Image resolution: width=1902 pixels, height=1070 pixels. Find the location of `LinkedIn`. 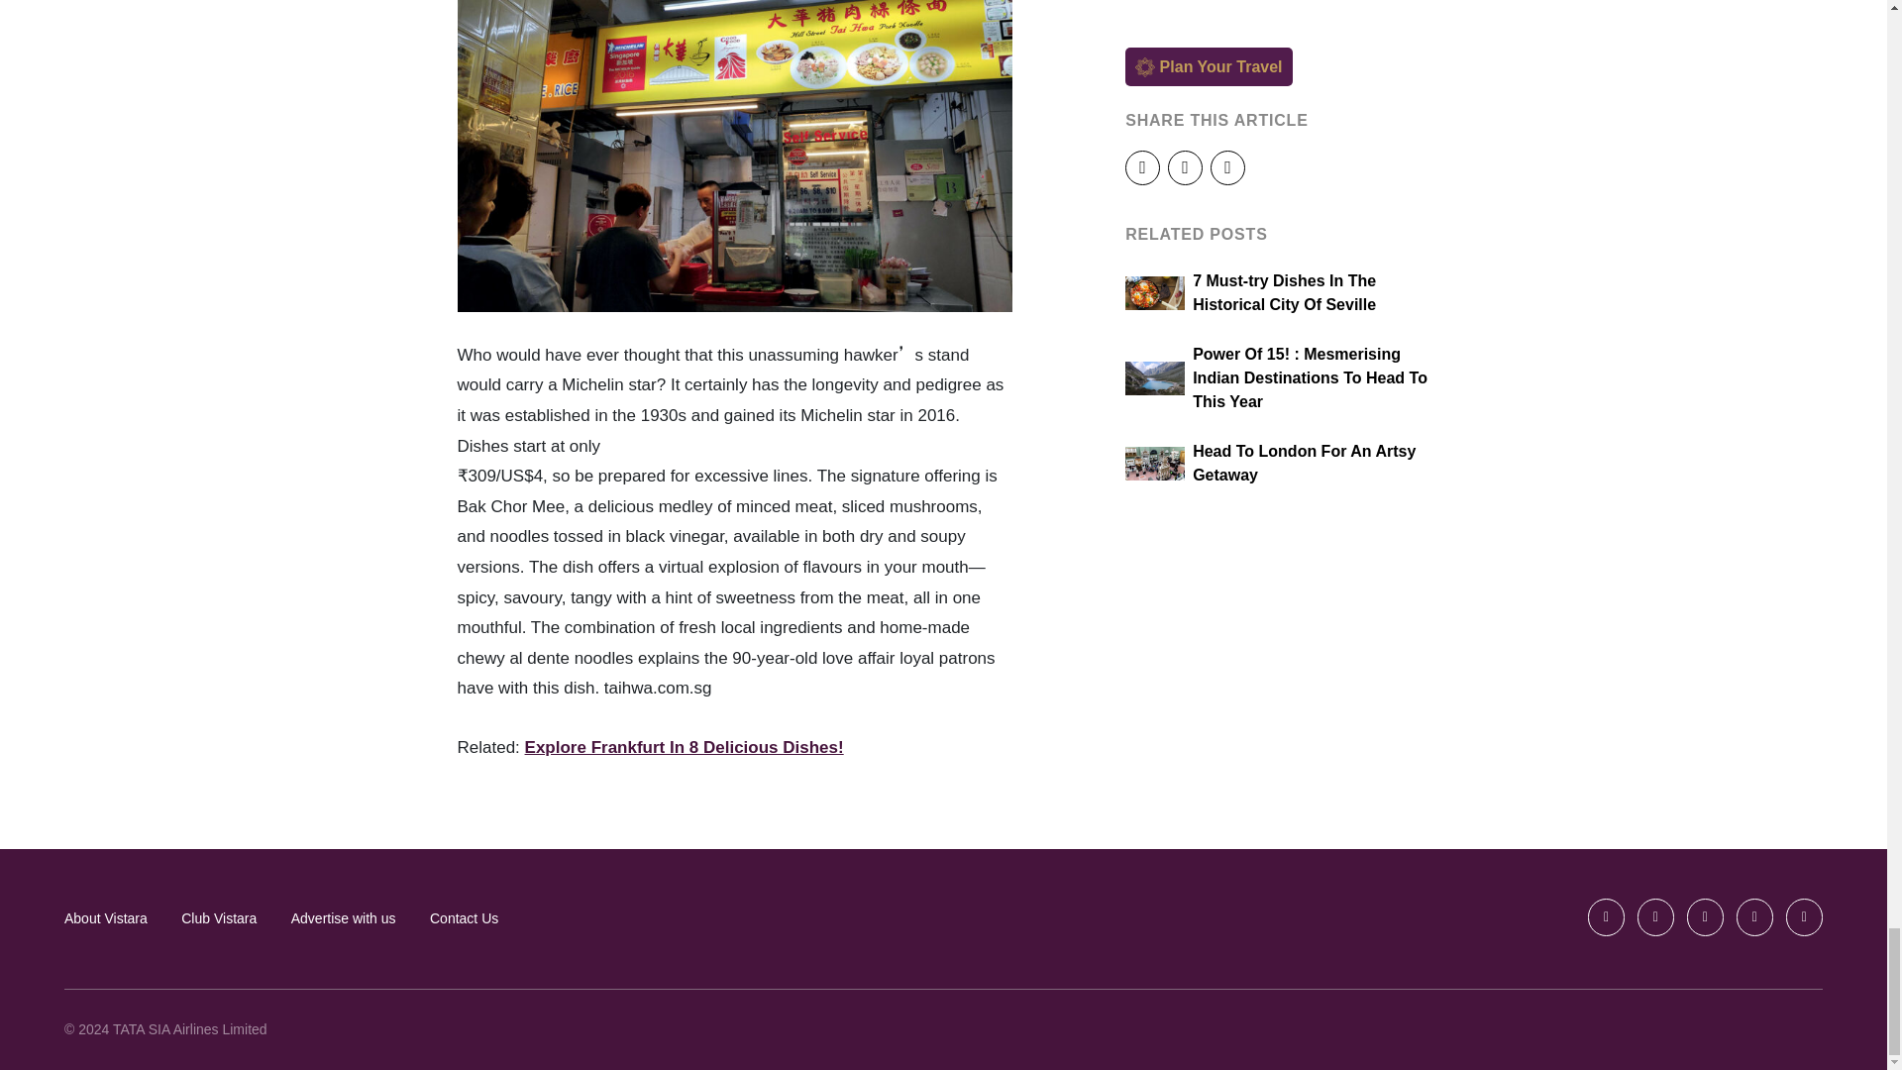

LinkedIn is located at coordinates (1803, 917).